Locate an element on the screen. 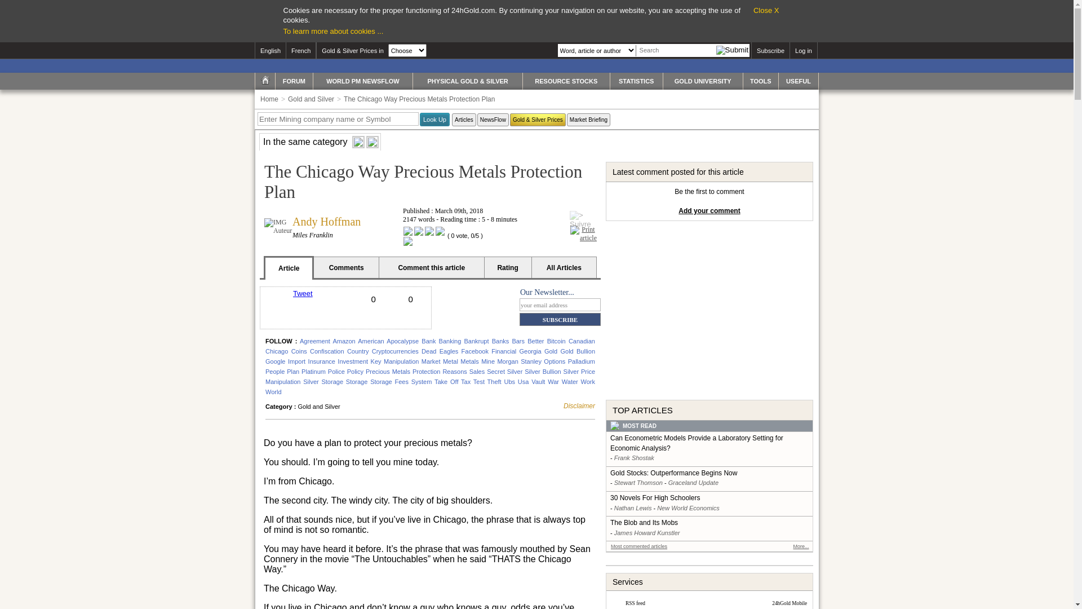 The width and height of the screenshot is (1082, 609). Platinum is located at coordinates (313, 372).